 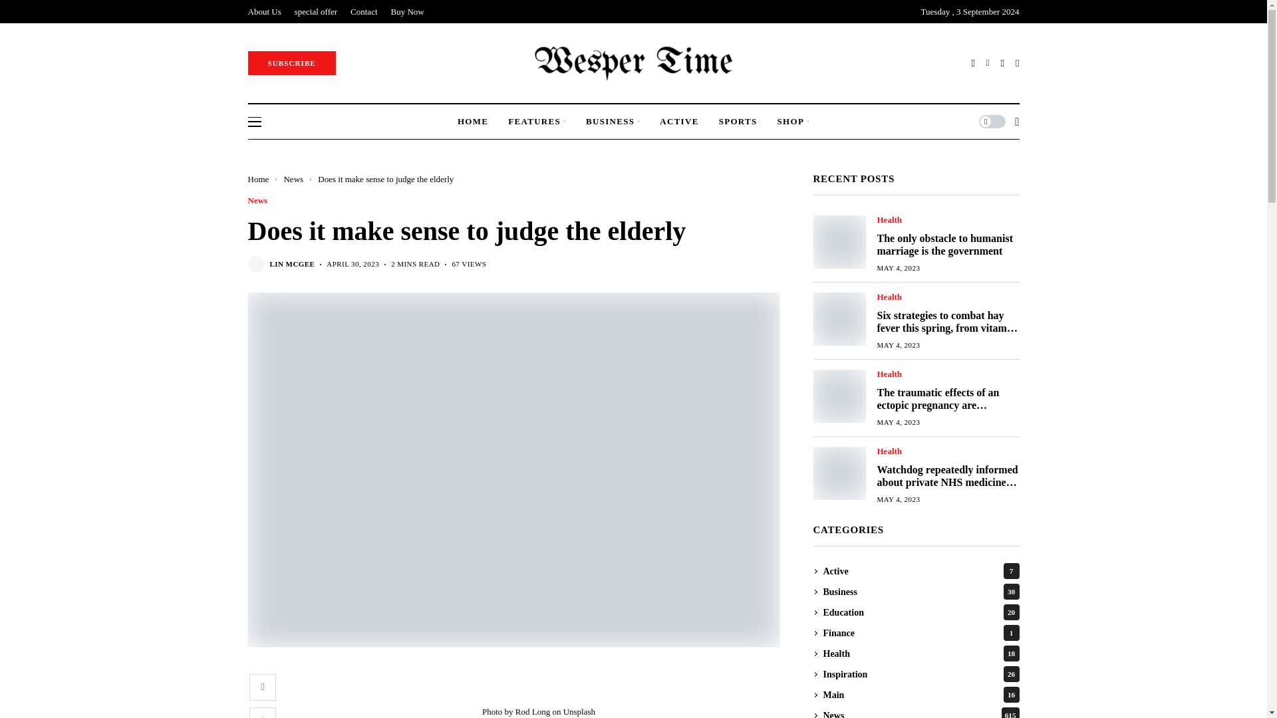 What do you see at coordinates (315, 11) in the screenshot?
I see `special offer` at bounding box center [315, 11].